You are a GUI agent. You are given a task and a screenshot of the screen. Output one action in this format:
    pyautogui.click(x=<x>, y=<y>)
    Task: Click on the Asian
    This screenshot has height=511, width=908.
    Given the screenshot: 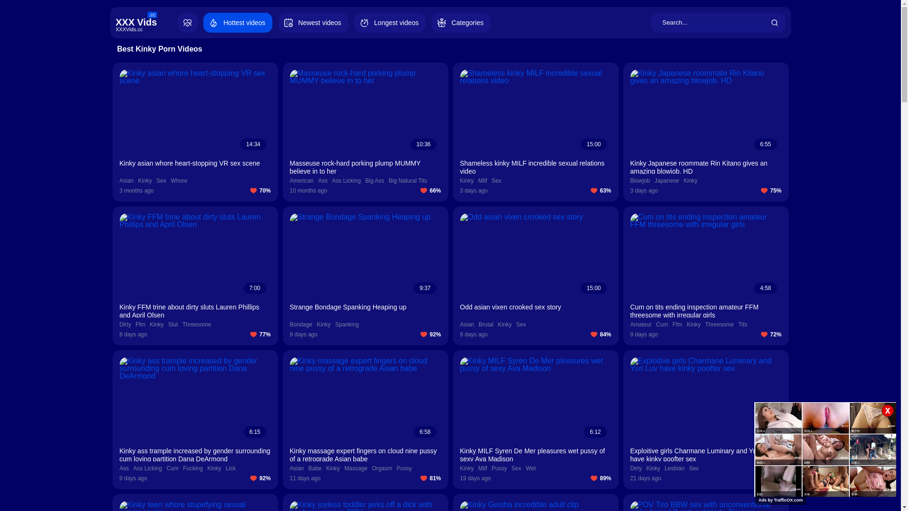 What is the action you would take?
    pyautogui.click(x=467, y=325)
    